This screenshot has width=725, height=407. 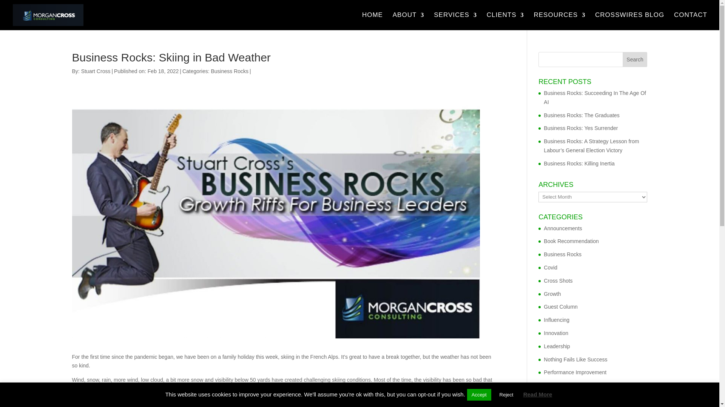 I want to click on ABOUT, so click(x=409, y=21).